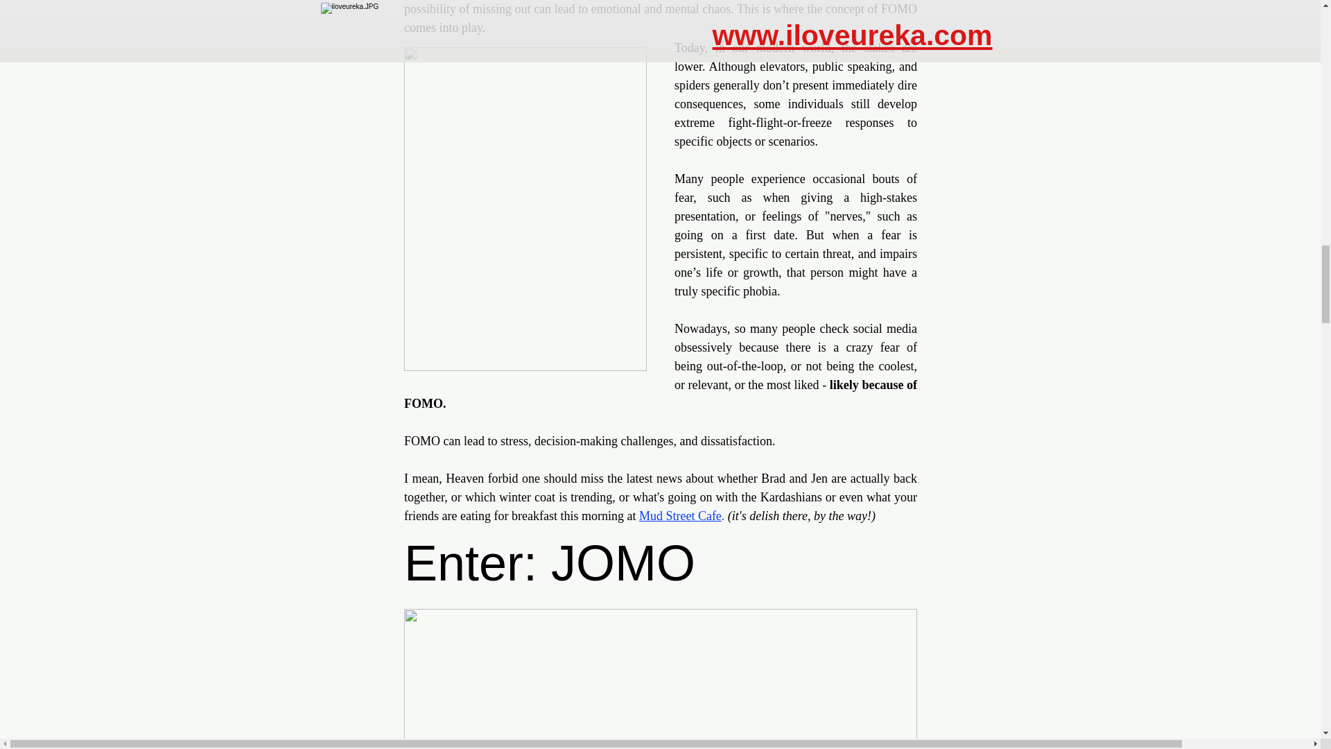 The image size is (1331, 749). What do you see at coordinates (679, 516) in the screenshot?
I see `Mud Street Cafe` at bounding box center [679, 516].